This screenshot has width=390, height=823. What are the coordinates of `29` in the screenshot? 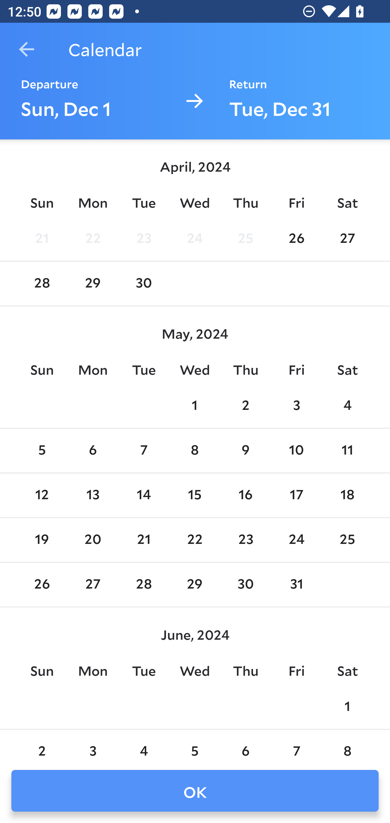 It's located at (195, 585).